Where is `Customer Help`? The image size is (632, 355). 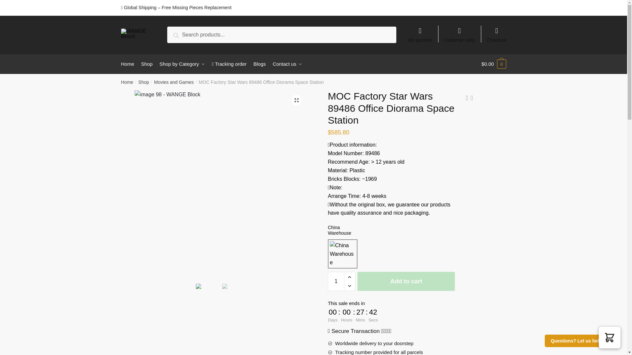
Customer Help is located at coordinates (460, 32).